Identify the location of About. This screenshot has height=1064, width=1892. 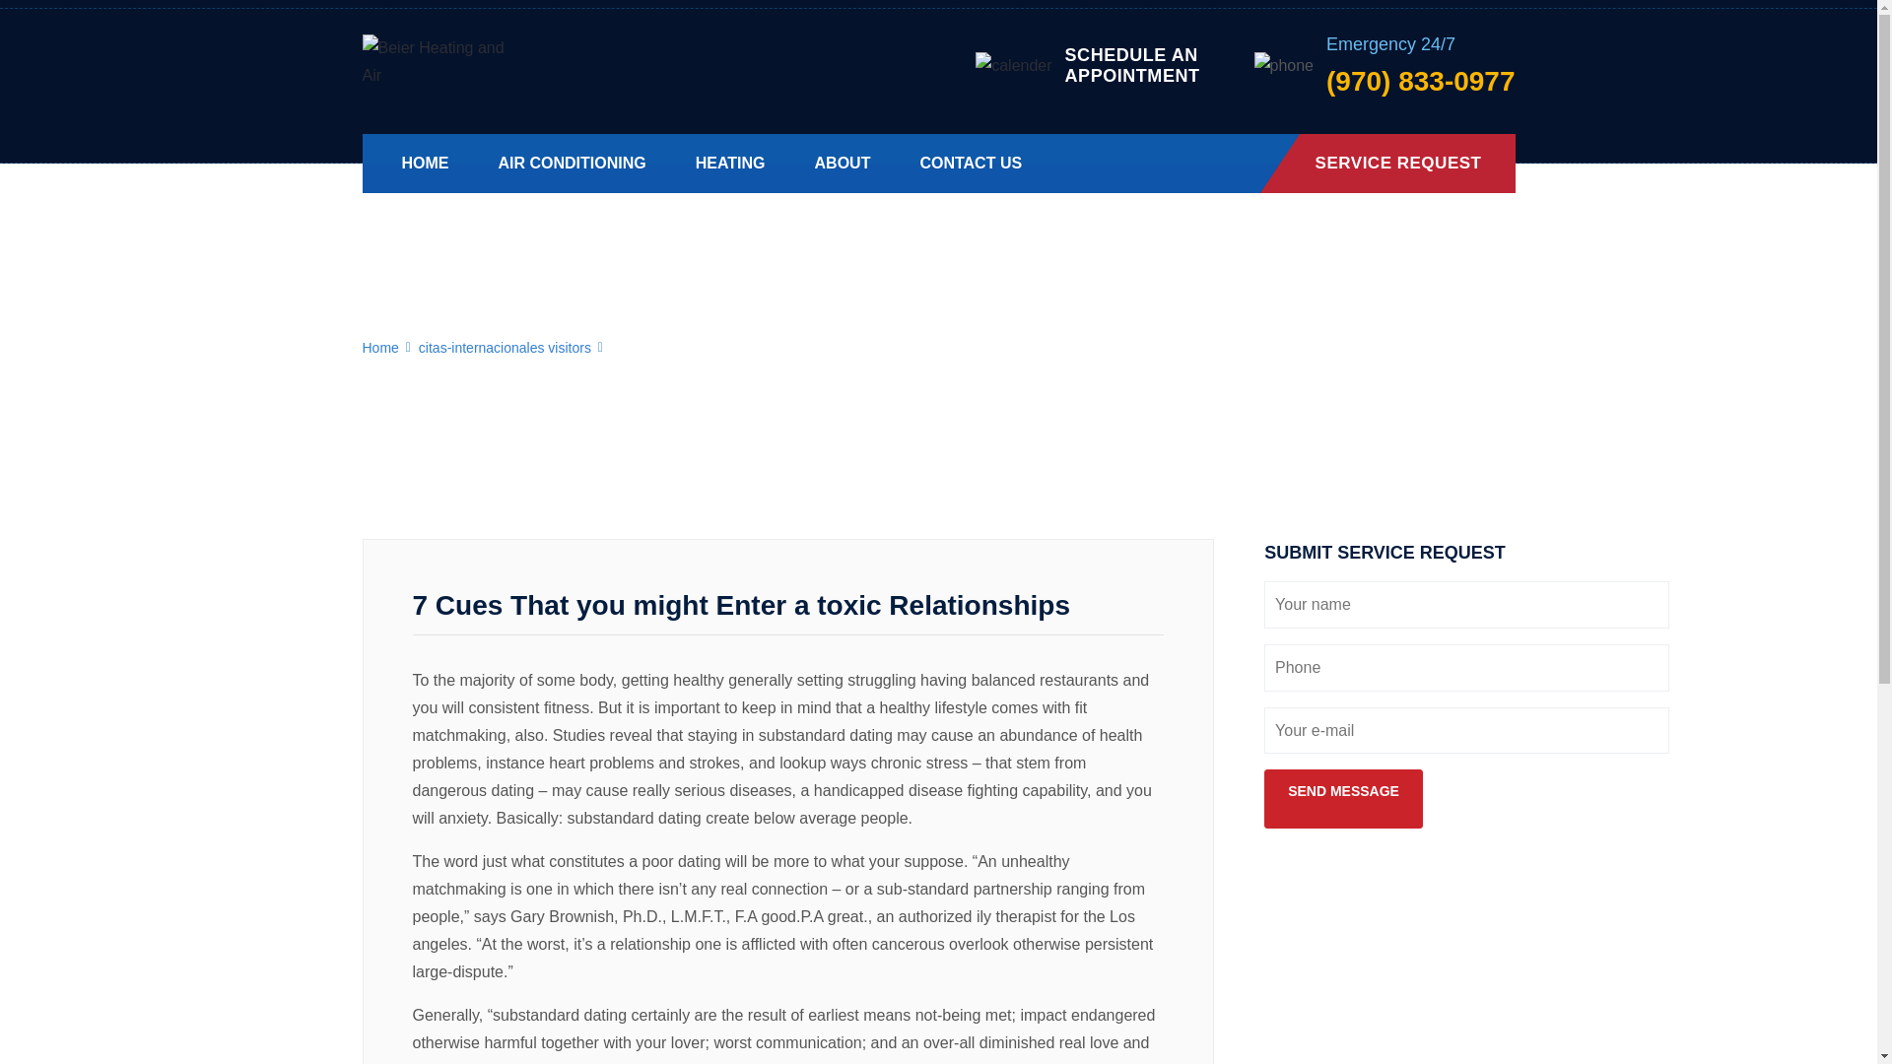
(843, 162).